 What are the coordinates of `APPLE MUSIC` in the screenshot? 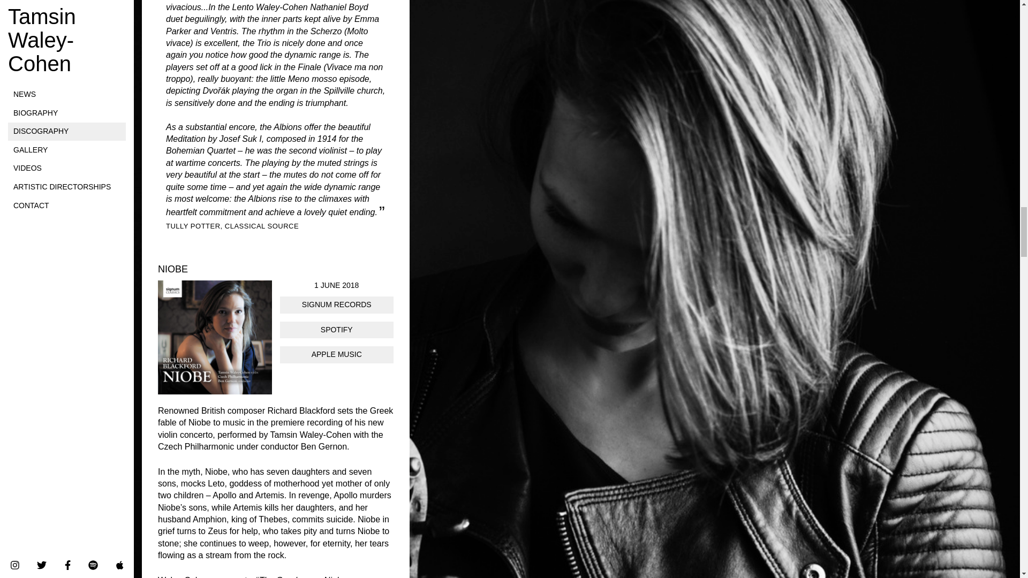 It's located at (336, 354).